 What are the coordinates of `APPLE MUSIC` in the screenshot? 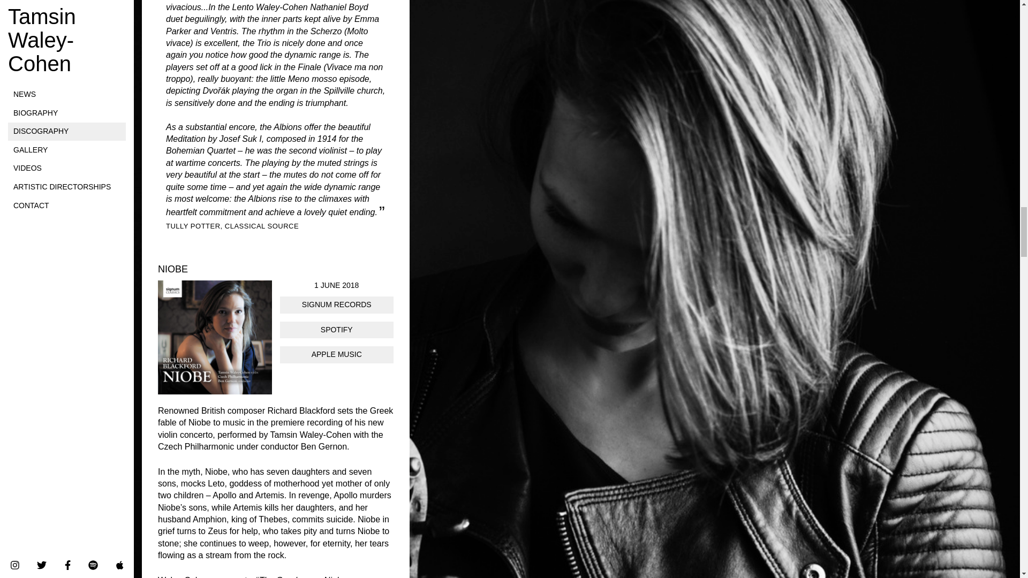 It's located at (336, 354).